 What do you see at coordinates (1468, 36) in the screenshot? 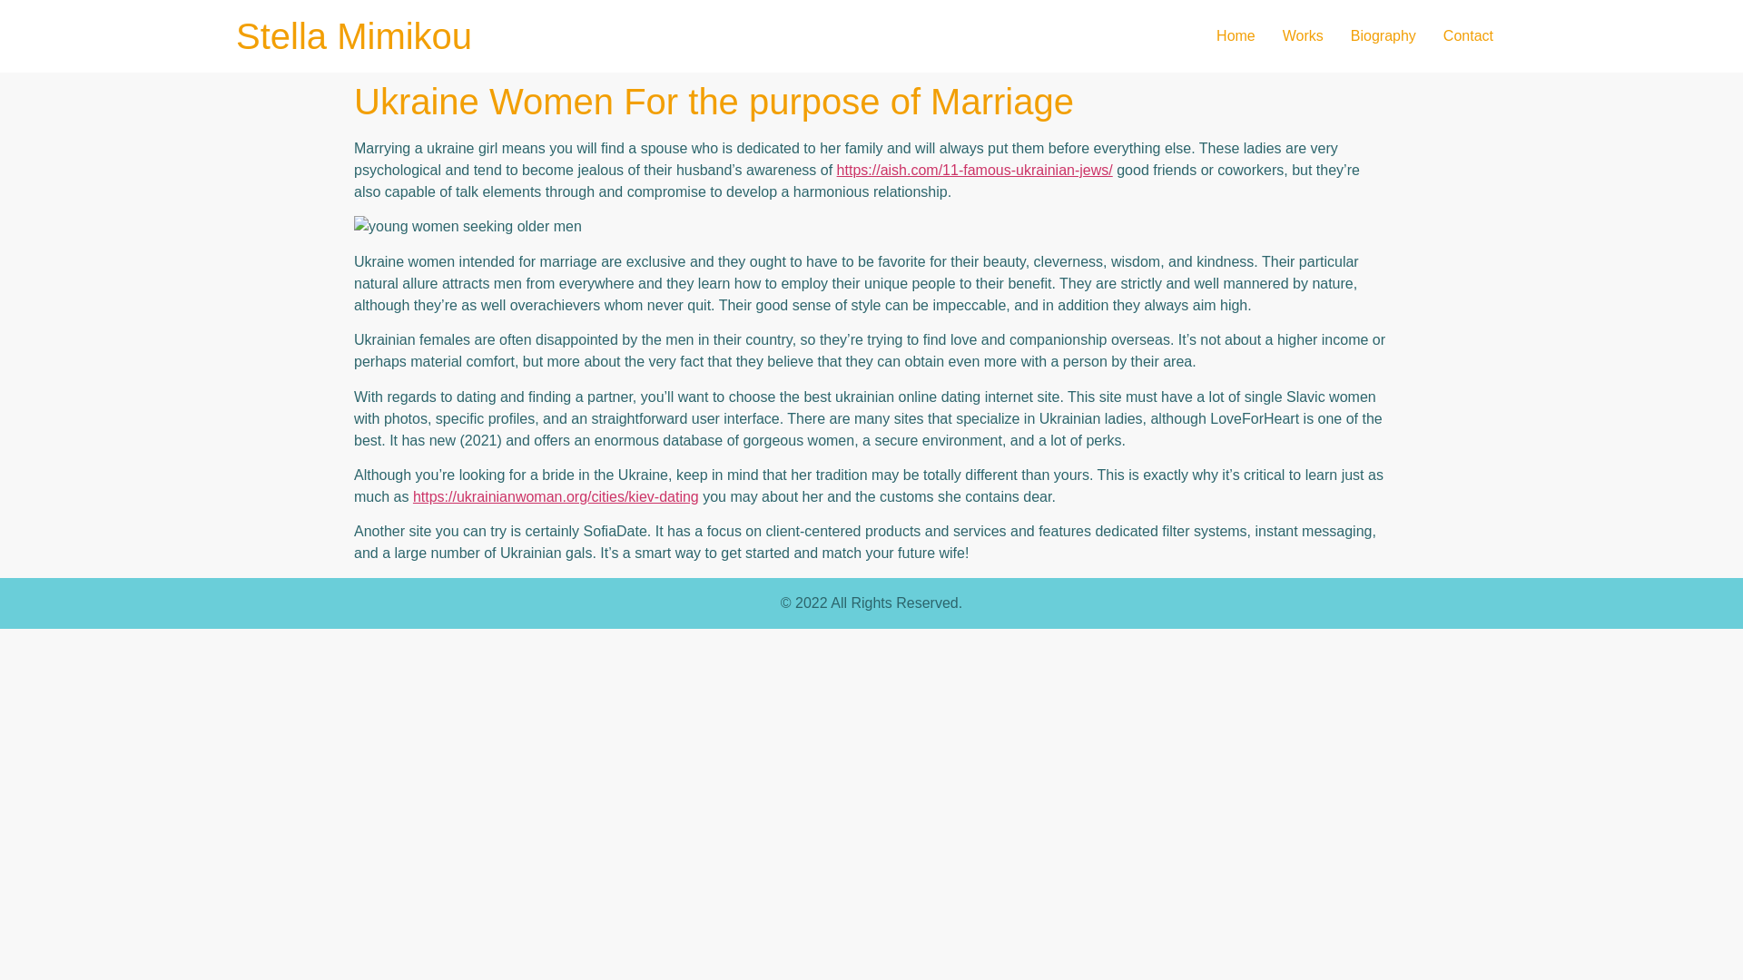
I see `Contact` at bounding box center [1468, 36].